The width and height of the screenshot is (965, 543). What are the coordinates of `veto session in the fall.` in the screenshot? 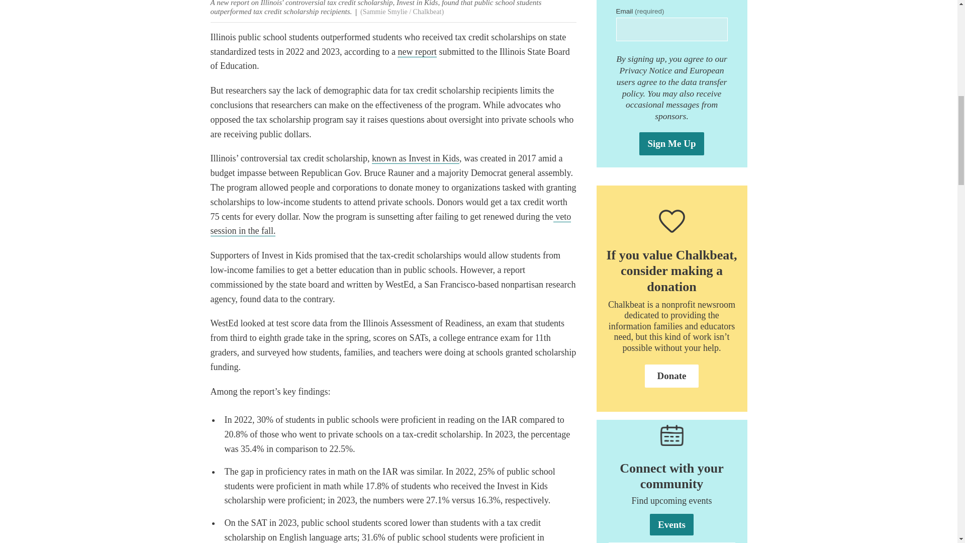 It's located at (391, 224).